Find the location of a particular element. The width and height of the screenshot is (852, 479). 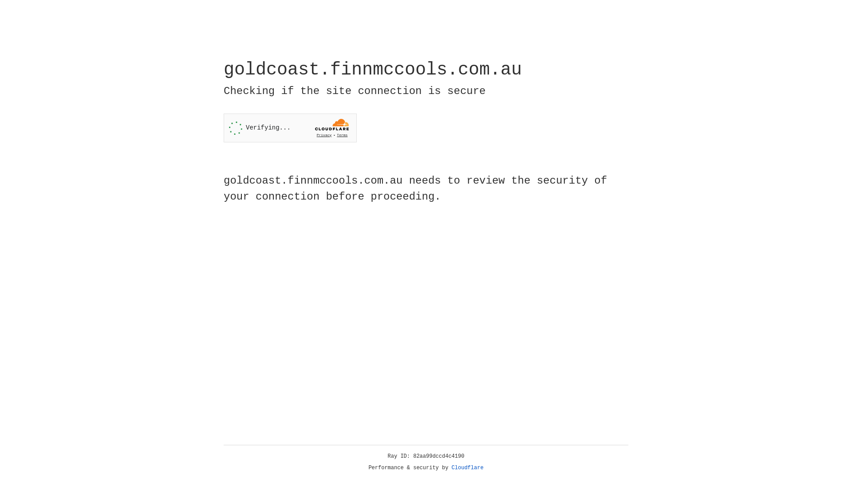

Widget containing a Cloudflare security challenge is located at coordinates (290, 128).